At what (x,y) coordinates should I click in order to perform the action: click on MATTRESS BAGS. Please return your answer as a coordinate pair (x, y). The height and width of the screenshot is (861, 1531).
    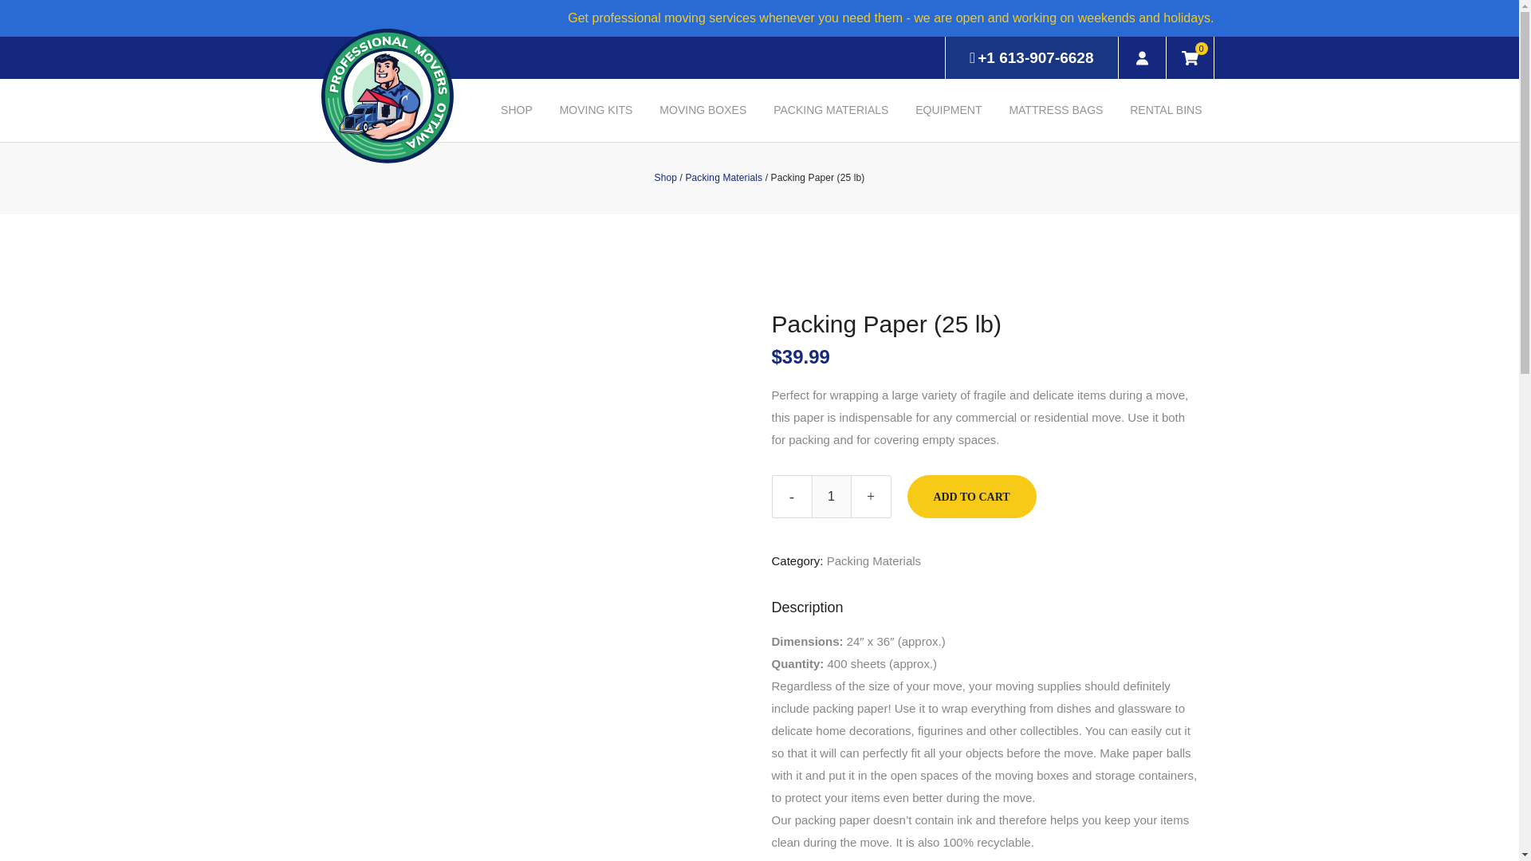
    Looking at the image, I should click on (1055, 110).